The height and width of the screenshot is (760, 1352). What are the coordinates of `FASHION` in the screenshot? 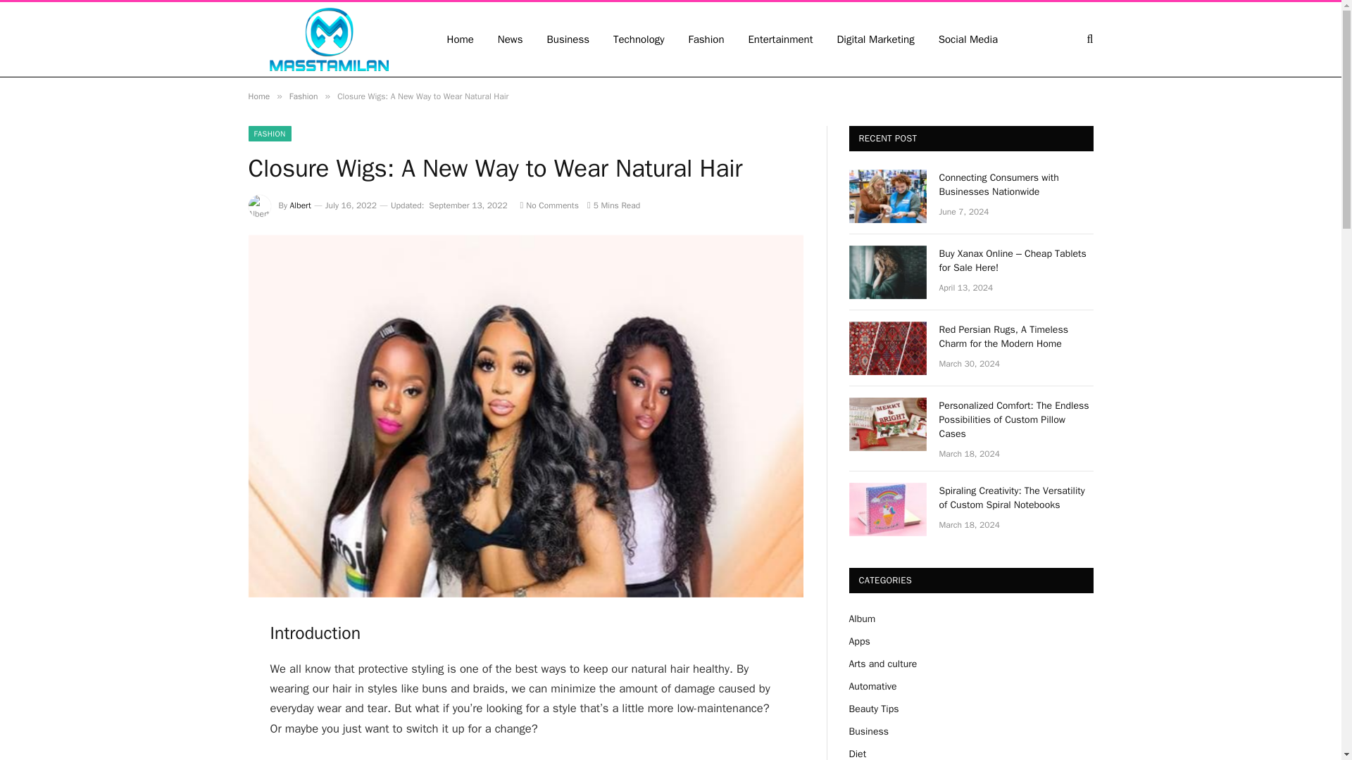 It's located at (269, 134).